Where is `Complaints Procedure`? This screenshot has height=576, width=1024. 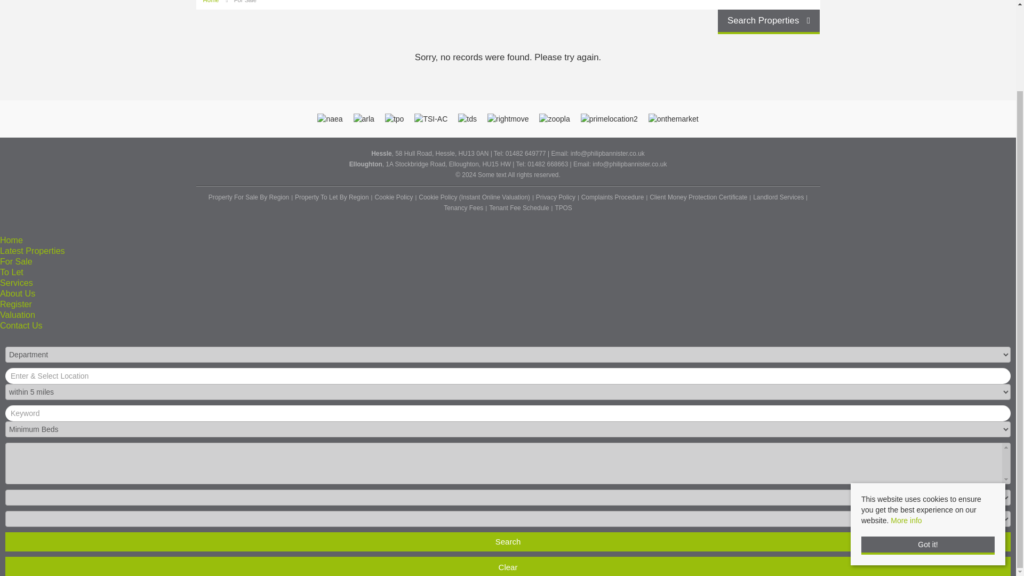
Complaints Procedure is located at coordinates (612, 197).